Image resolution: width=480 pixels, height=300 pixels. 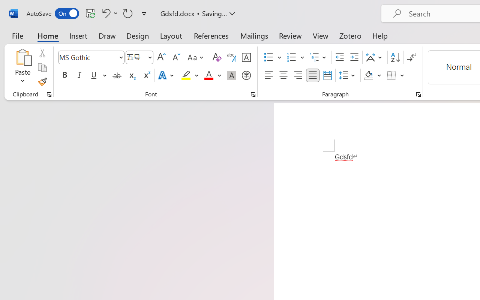 I want to click on Multilevel List, so click(x=319, y=57).